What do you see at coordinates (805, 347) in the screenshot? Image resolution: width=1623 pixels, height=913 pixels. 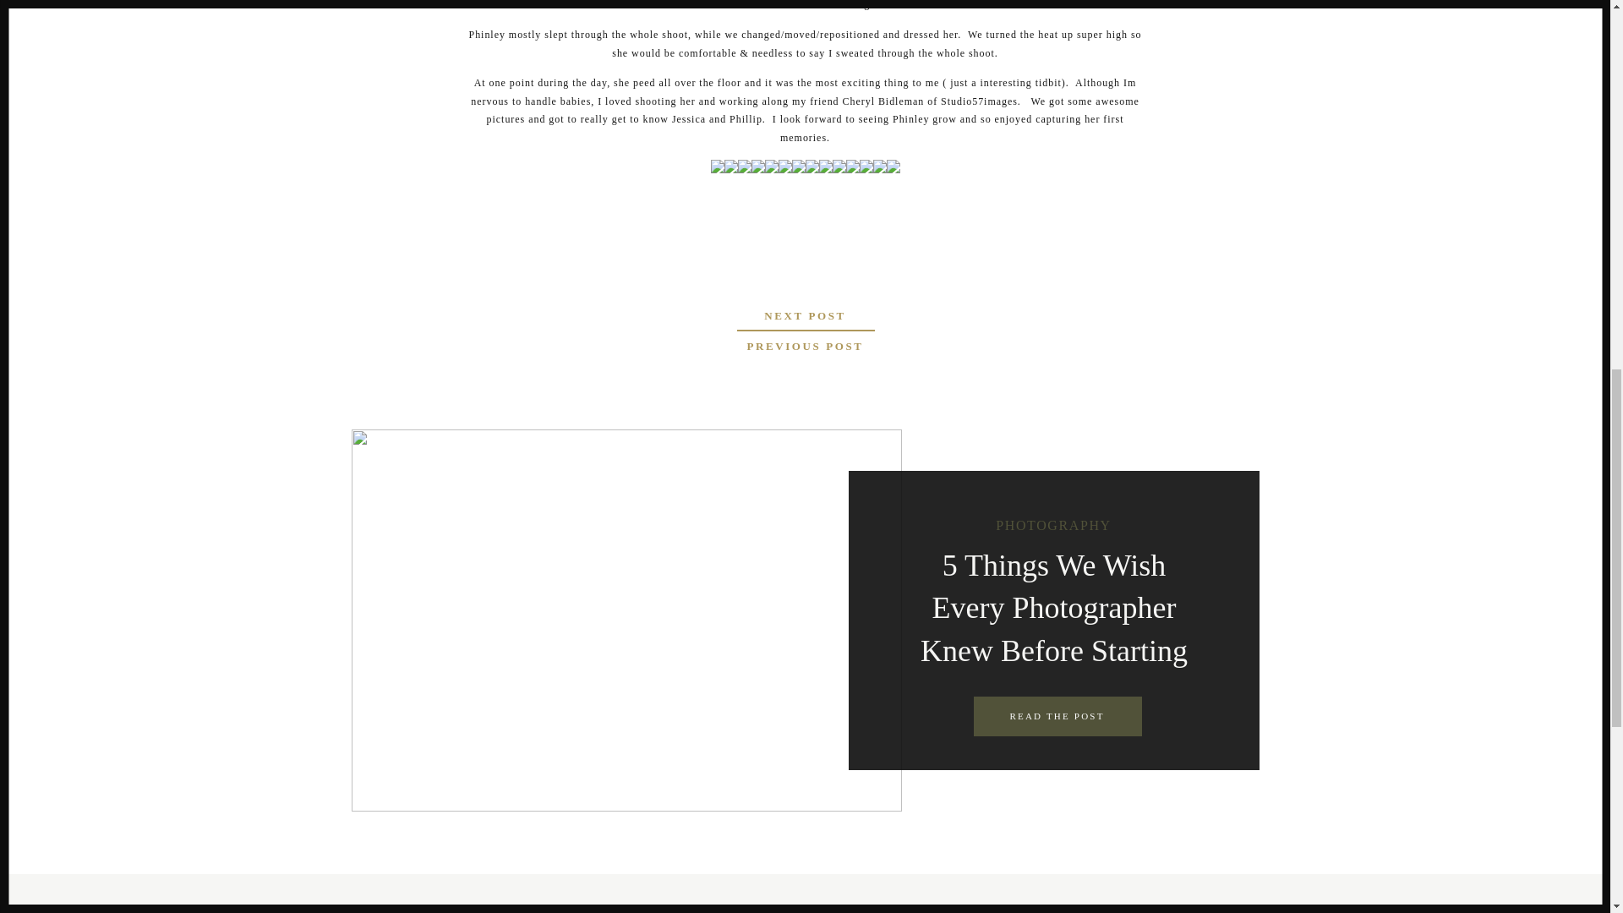 I see `PREVIOUS POST` at bounding box center [805, 347].